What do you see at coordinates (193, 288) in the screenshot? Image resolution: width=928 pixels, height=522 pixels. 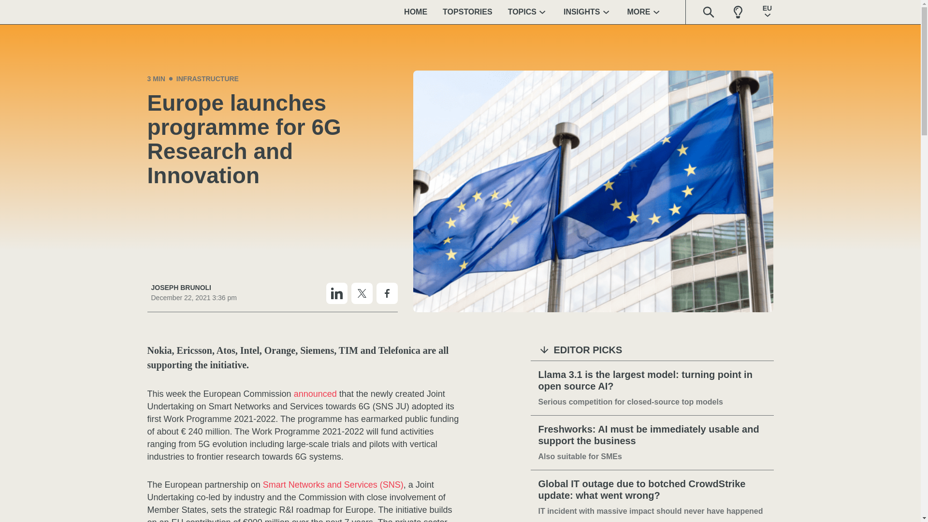 I see `JOSEPH BRUNOLI` at bounding box center [193, 288].